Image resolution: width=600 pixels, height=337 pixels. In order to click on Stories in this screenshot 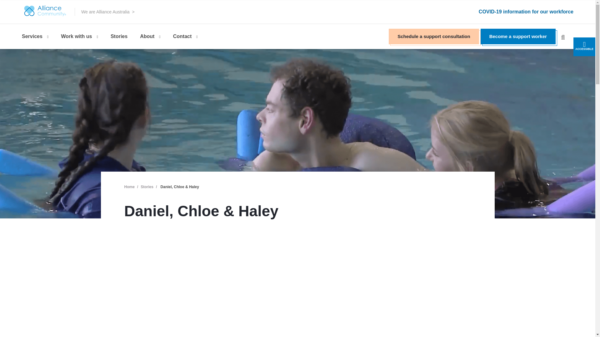, I will do `click(119, 36)`.